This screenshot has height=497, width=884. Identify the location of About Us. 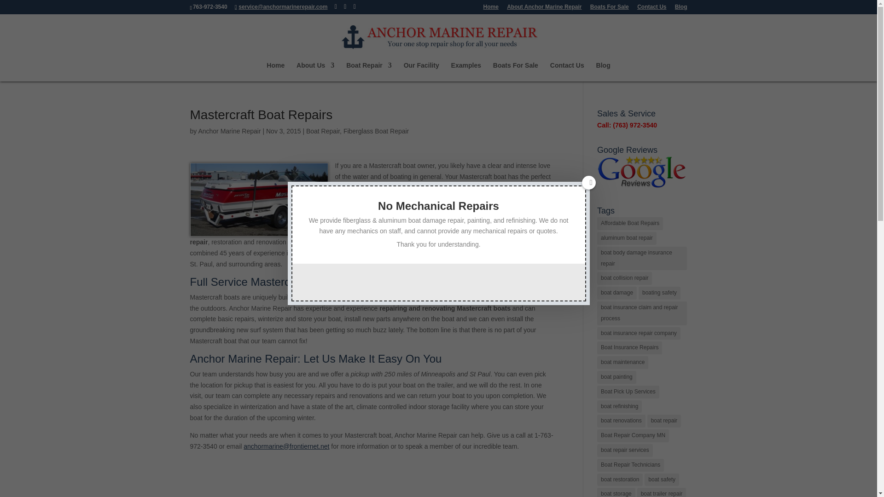
(315, 72).